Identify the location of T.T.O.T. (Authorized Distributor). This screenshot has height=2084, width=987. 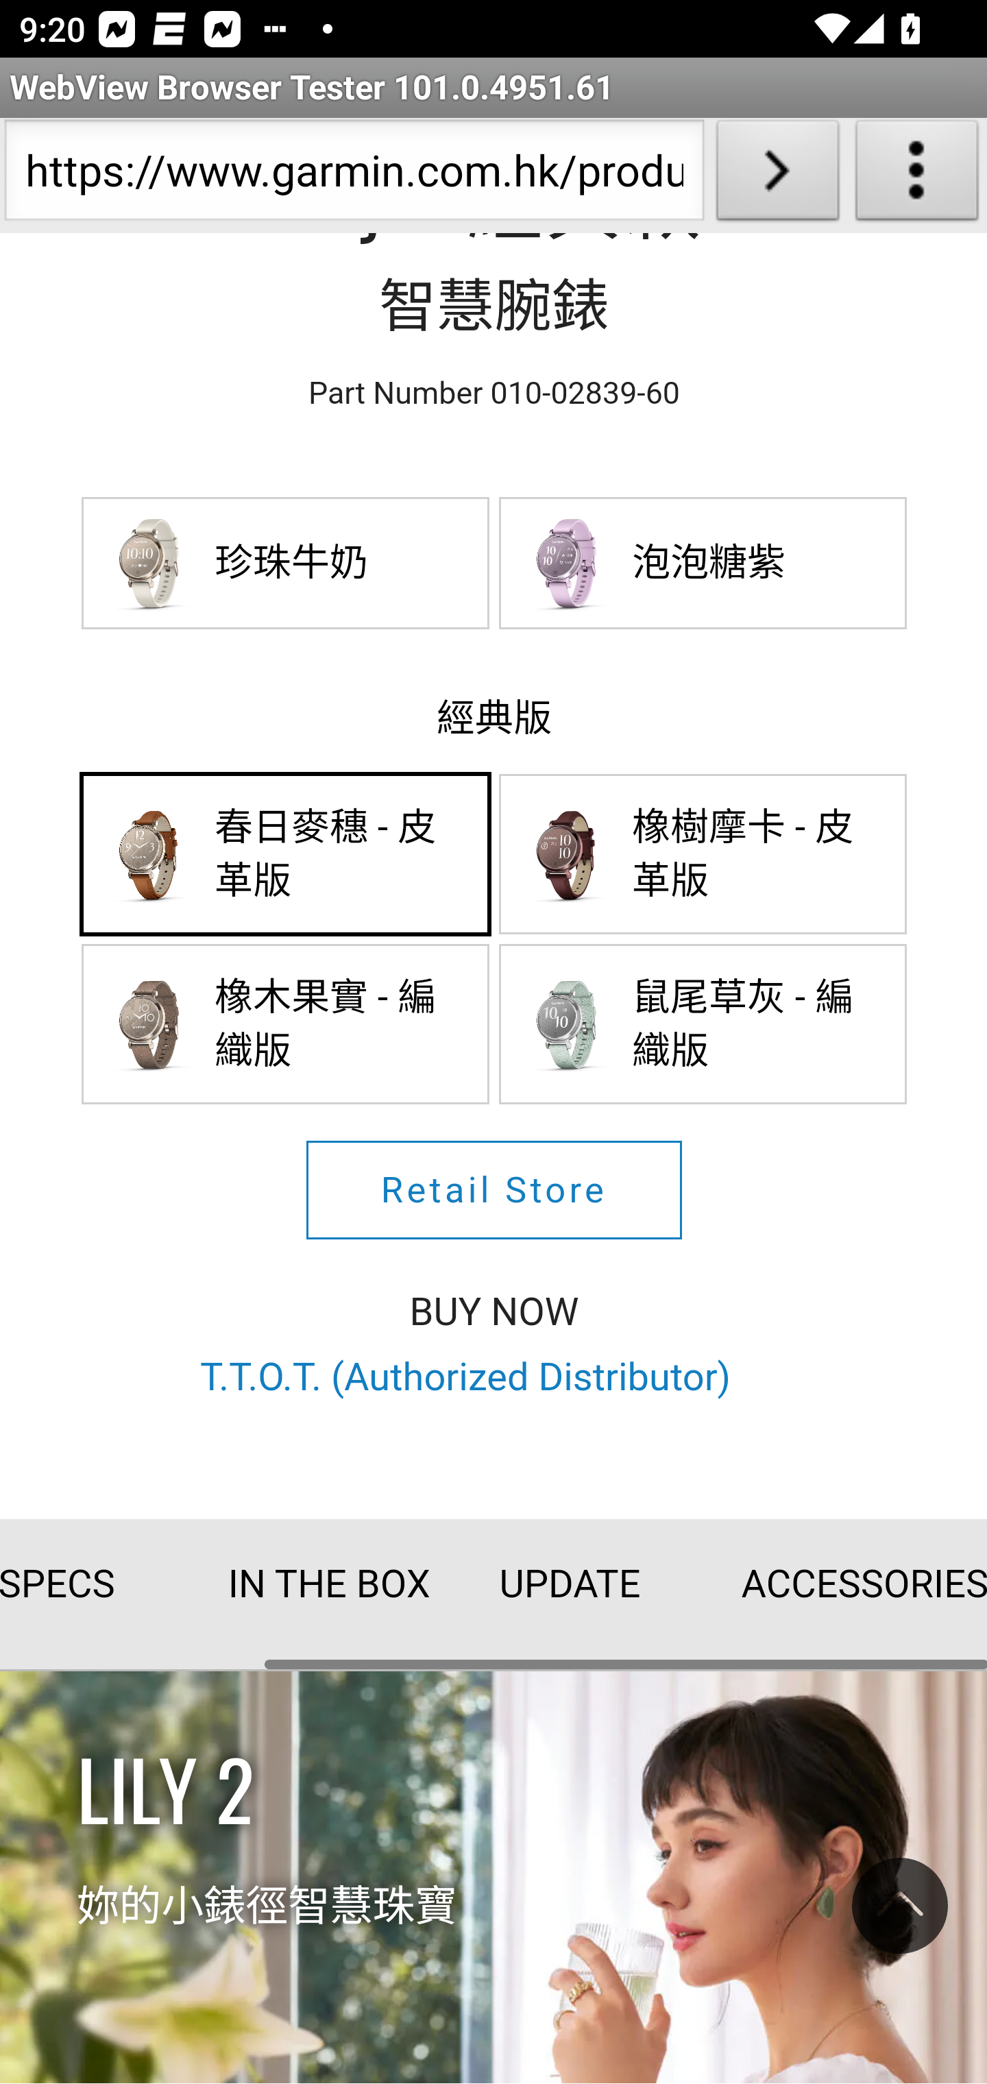
(465, 1377).